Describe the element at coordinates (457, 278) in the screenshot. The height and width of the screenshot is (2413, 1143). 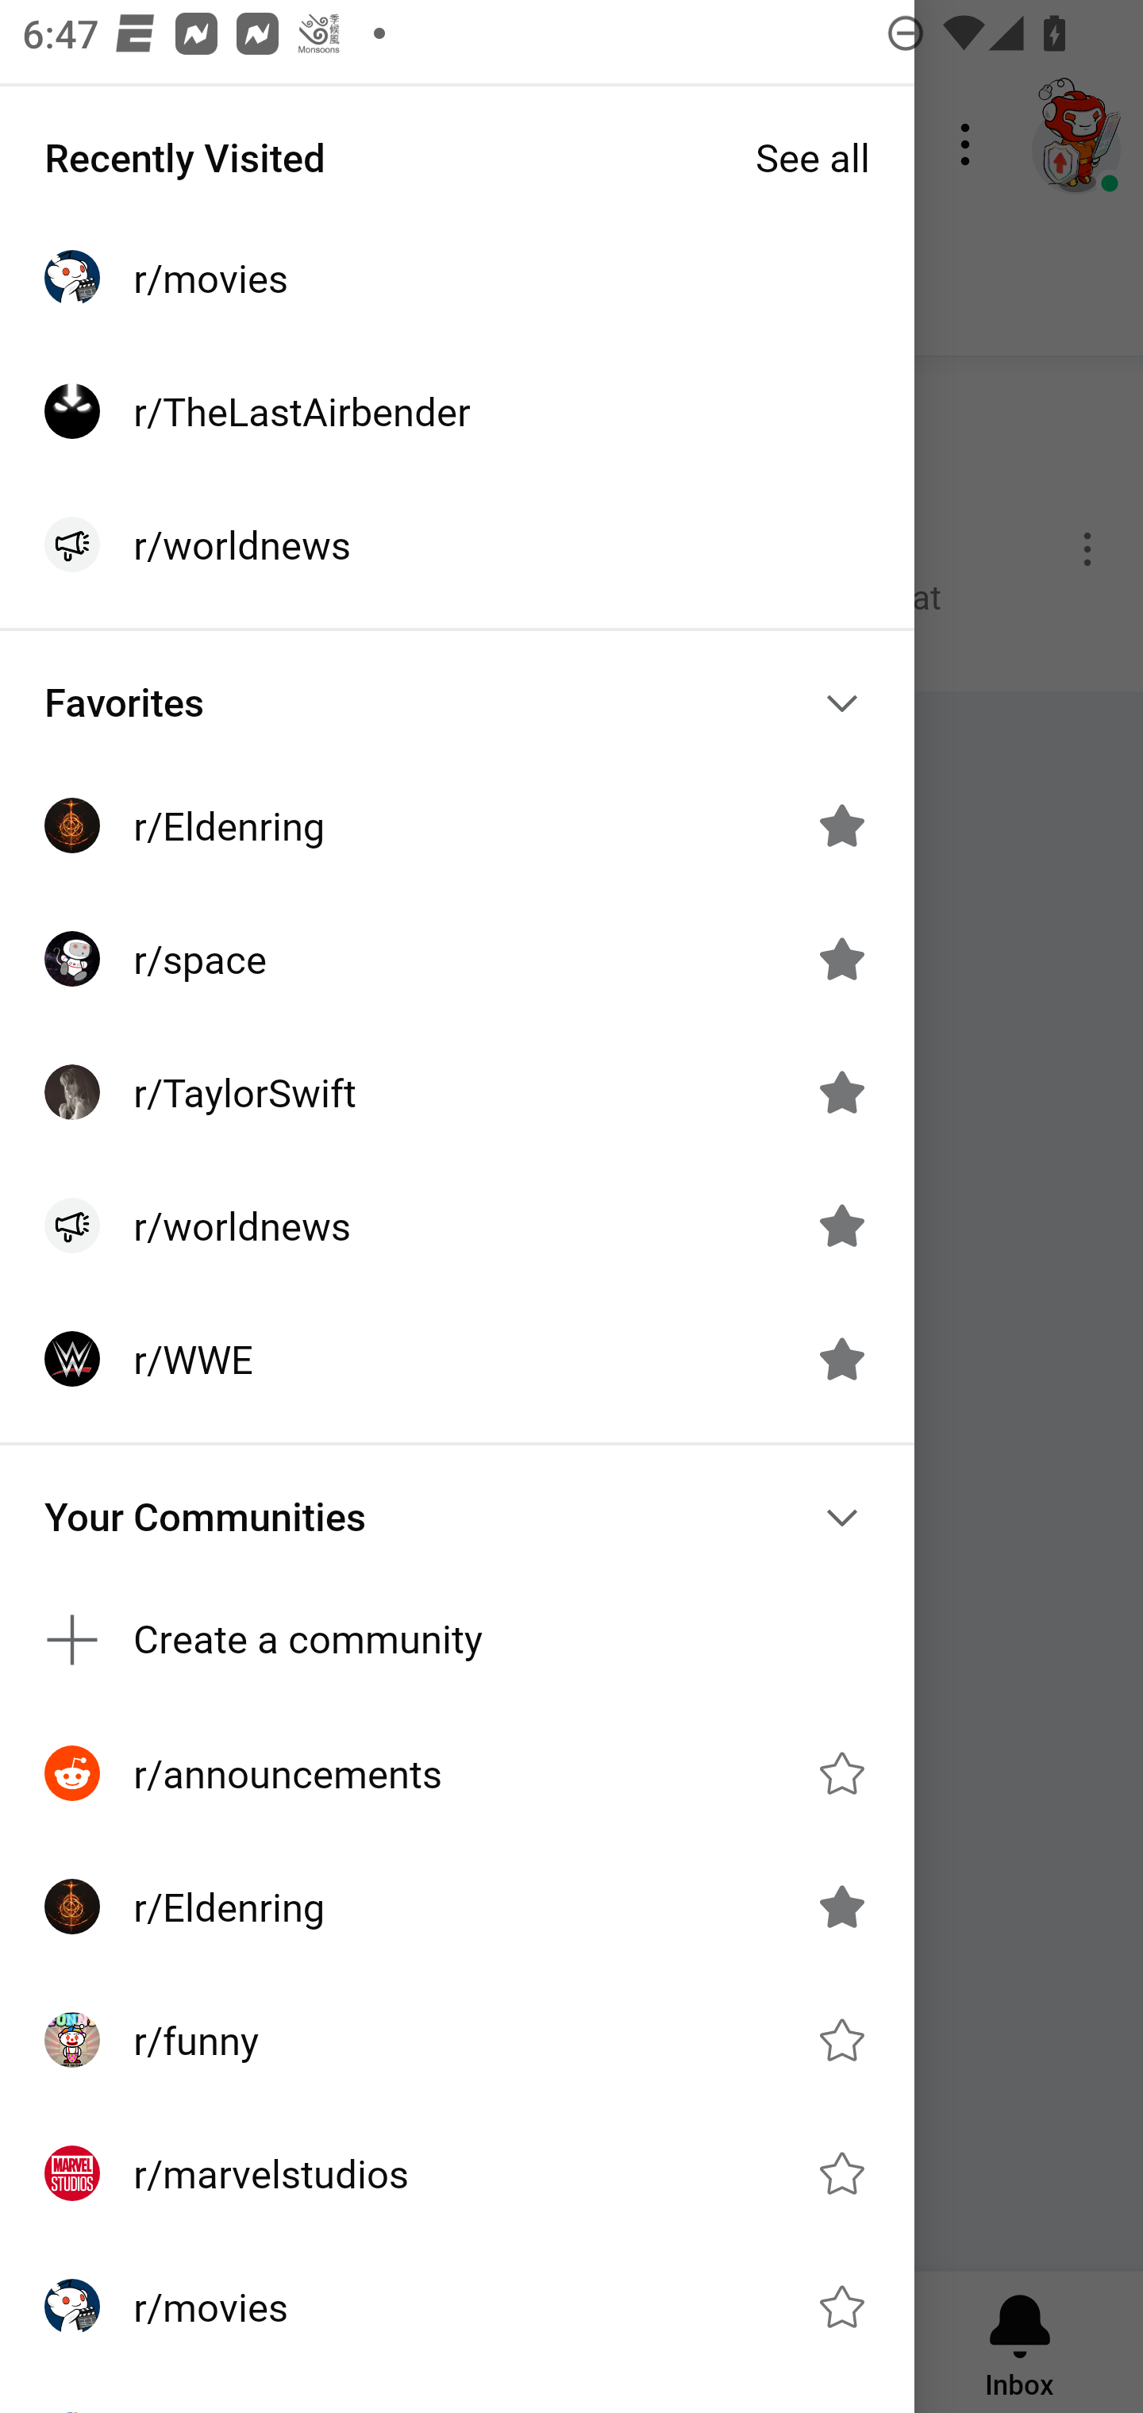
I see `r/movies` at that location.